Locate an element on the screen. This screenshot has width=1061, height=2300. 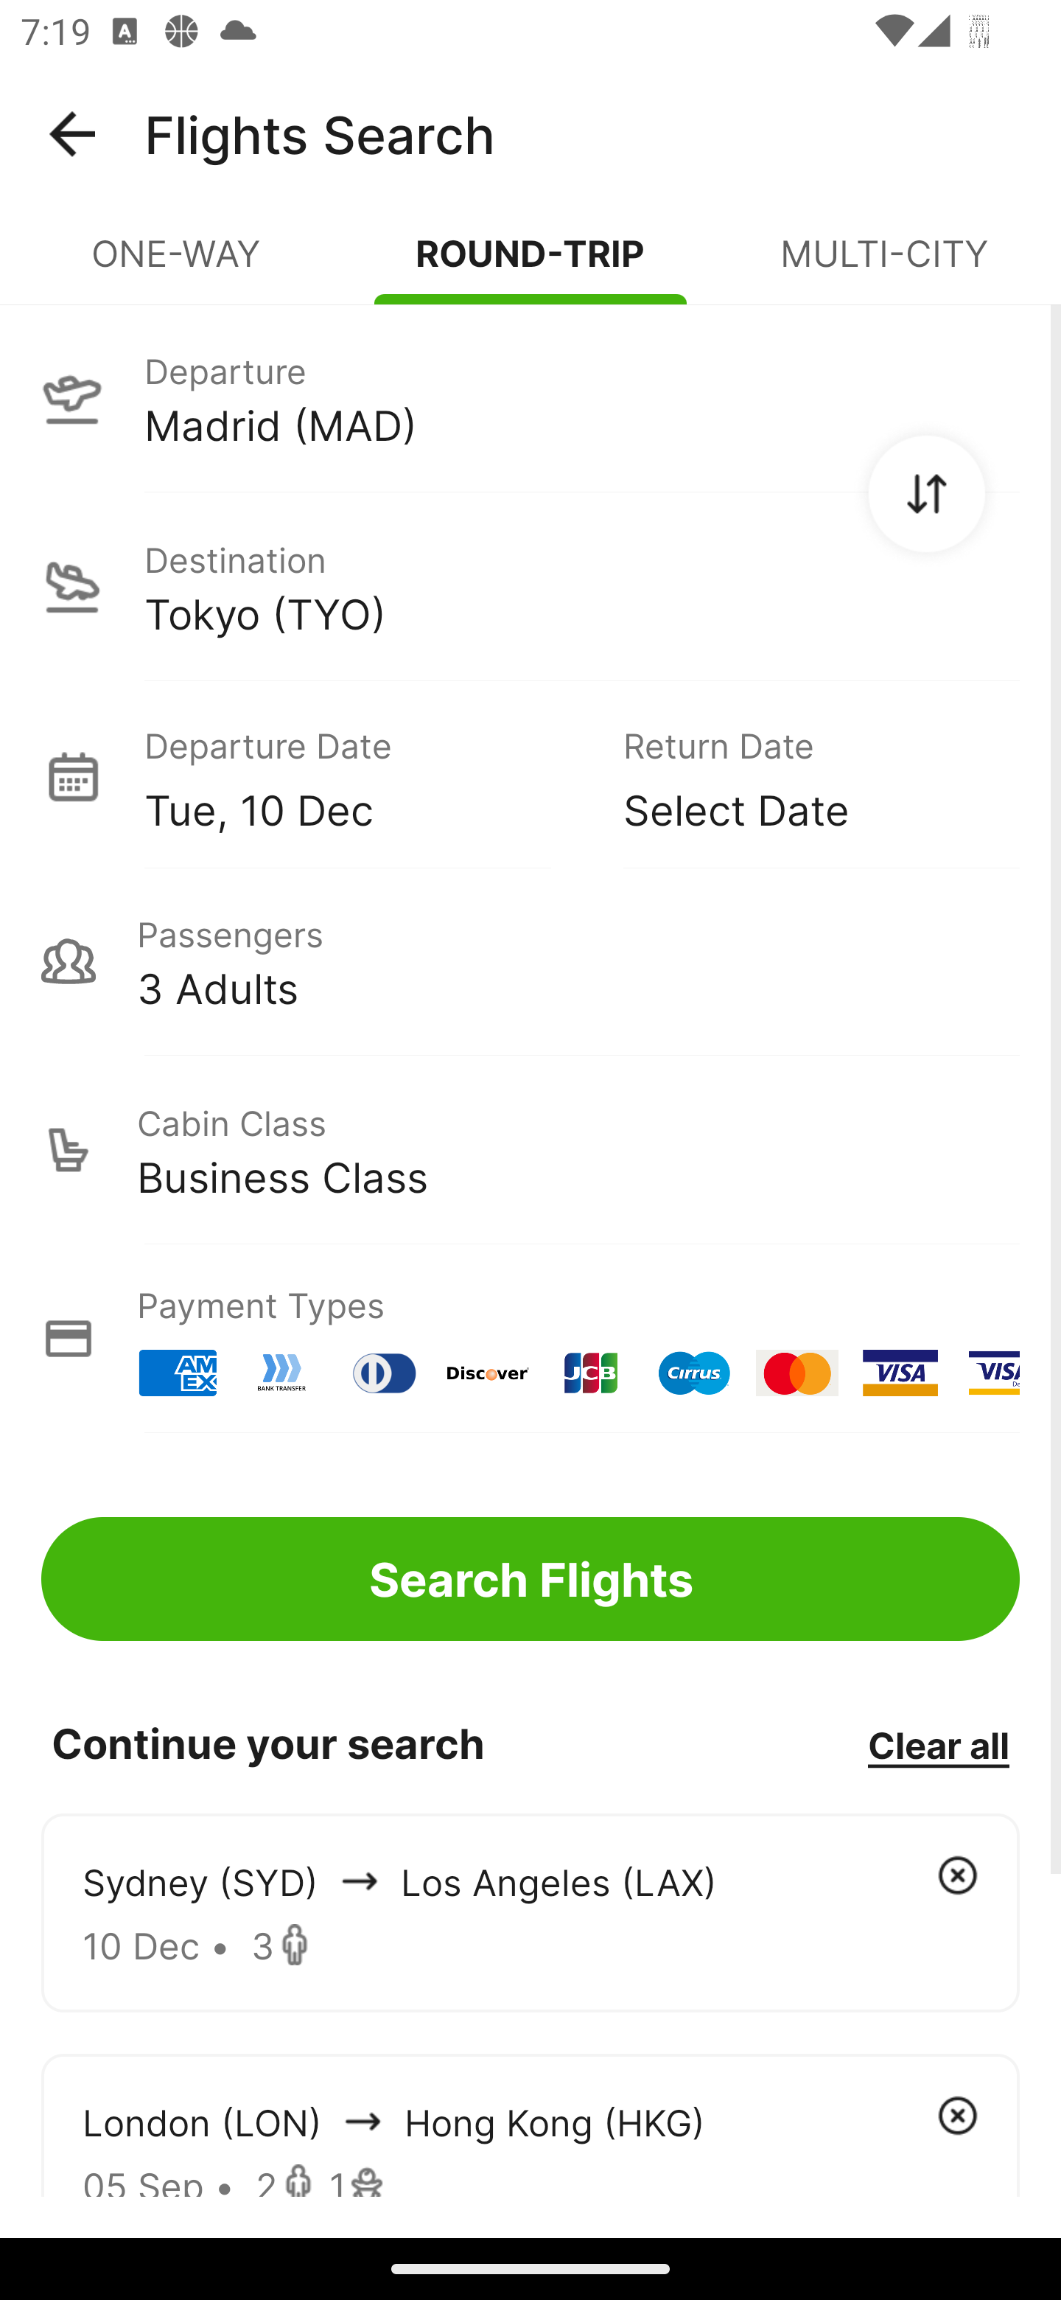
Departure Madrid (MAD) is located at coordinates (530, 397).